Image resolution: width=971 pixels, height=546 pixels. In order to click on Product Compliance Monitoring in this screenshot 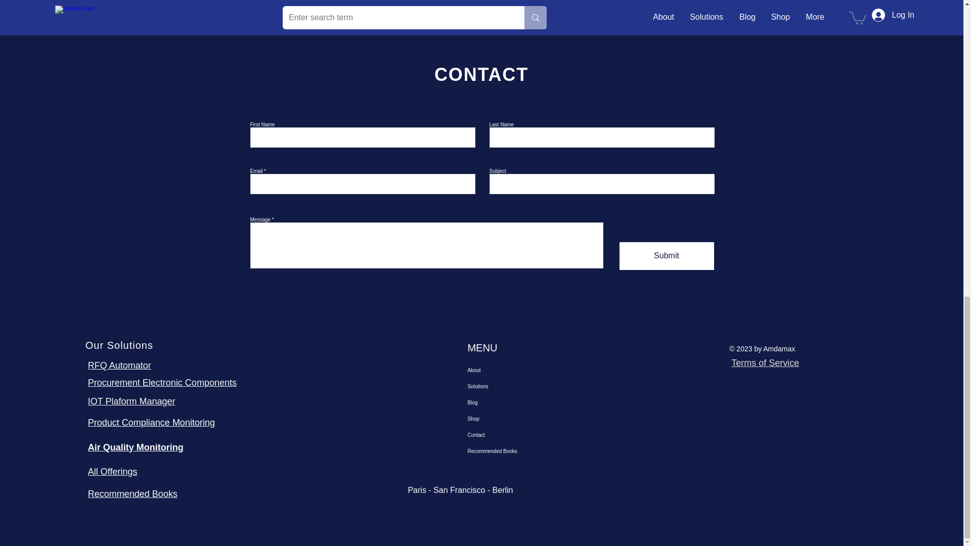, I will do `click(151, 423)`.